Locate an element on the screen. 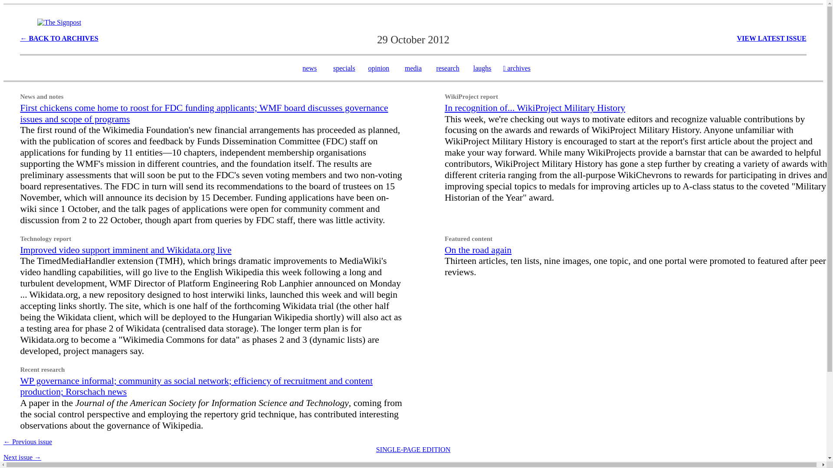 The image size is (833, 468). laughs is located at coordinates (482, 68).